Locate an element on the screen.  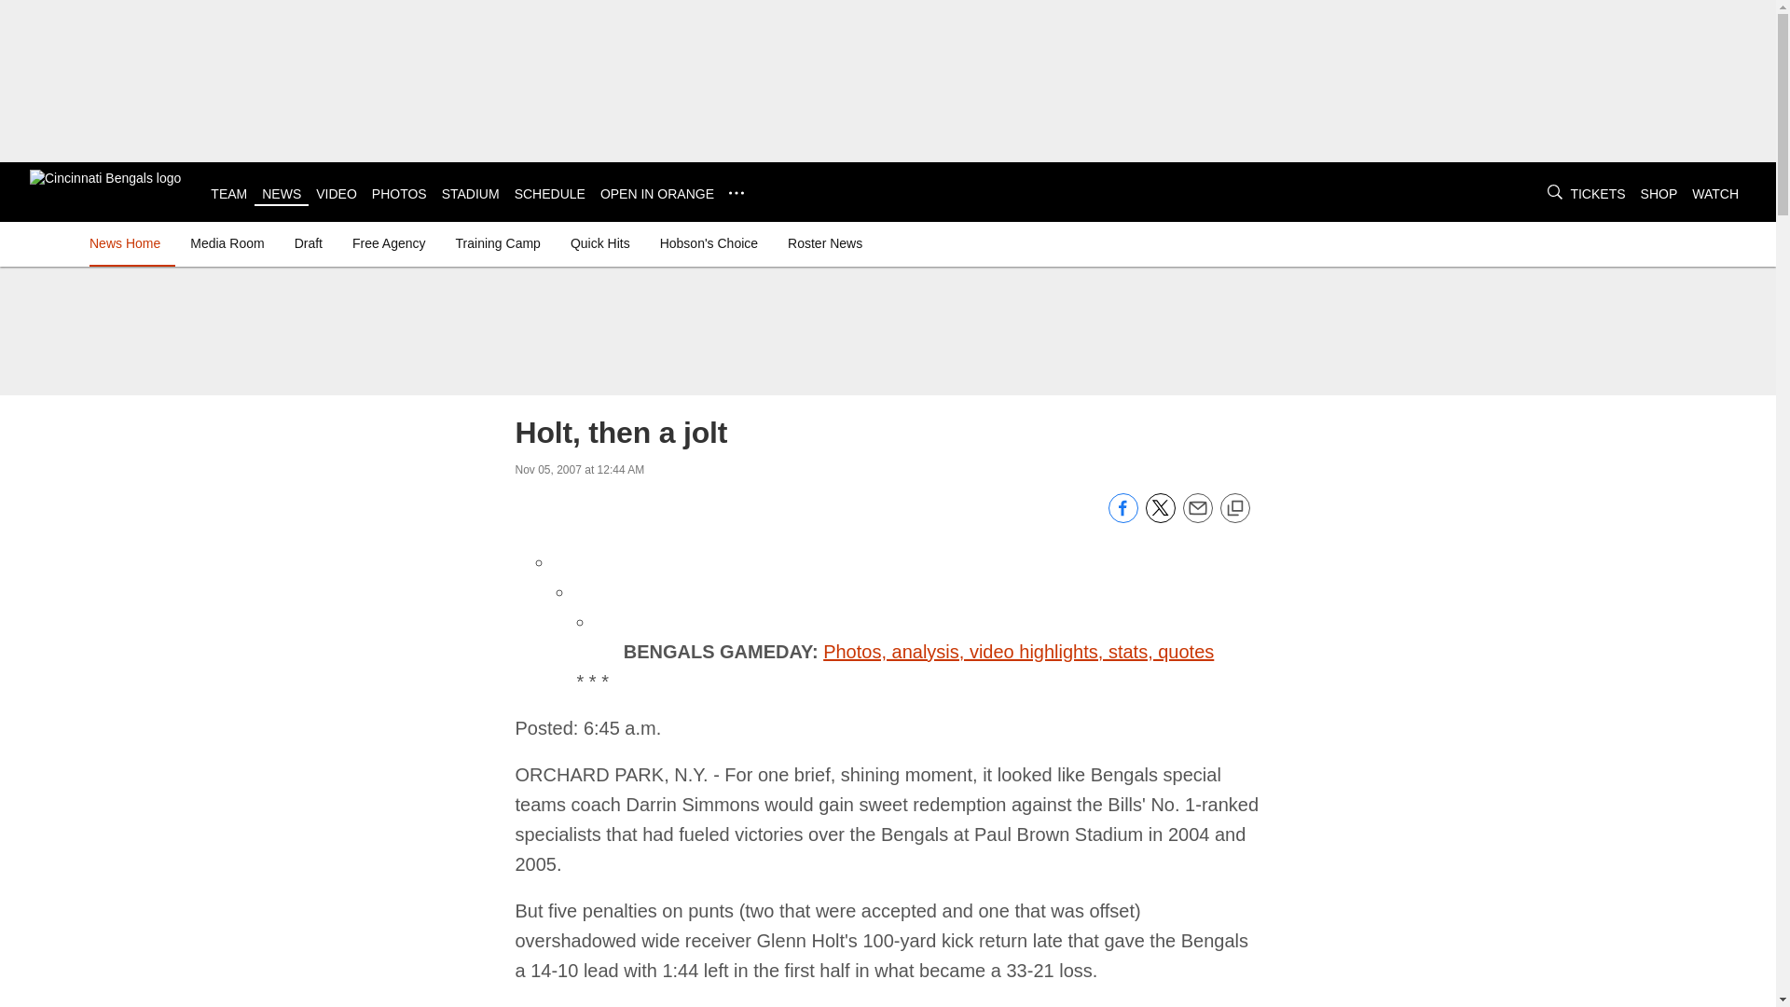
Draft is located at coordinates (308, 242).